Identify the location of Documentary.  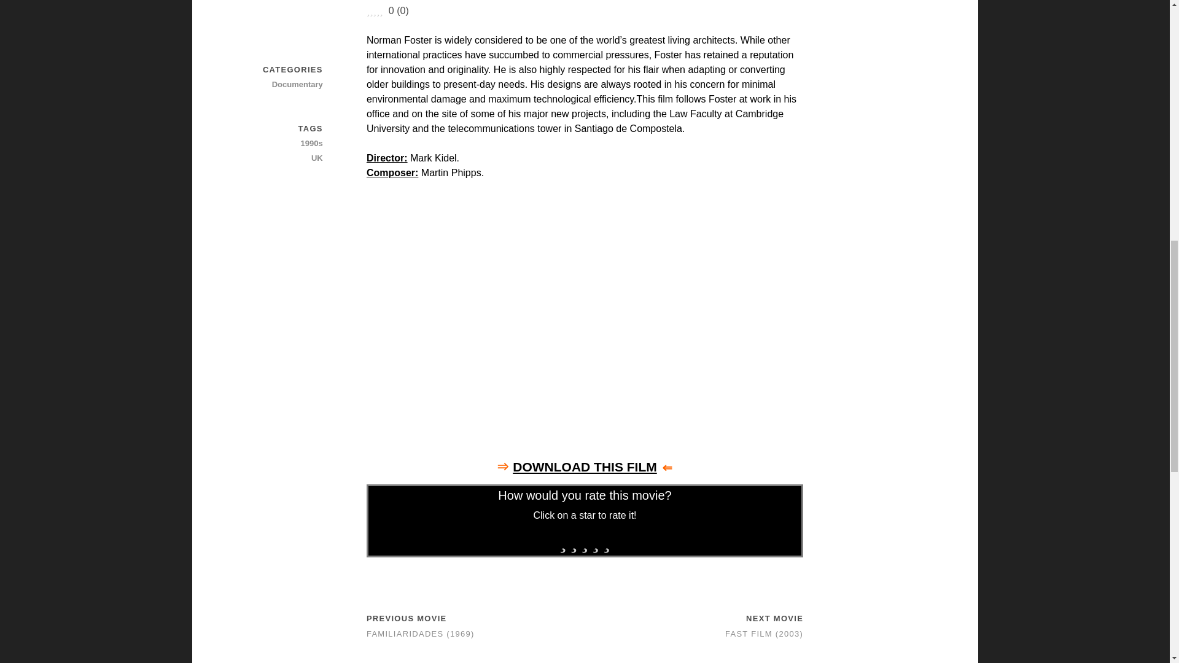
(279, 85).